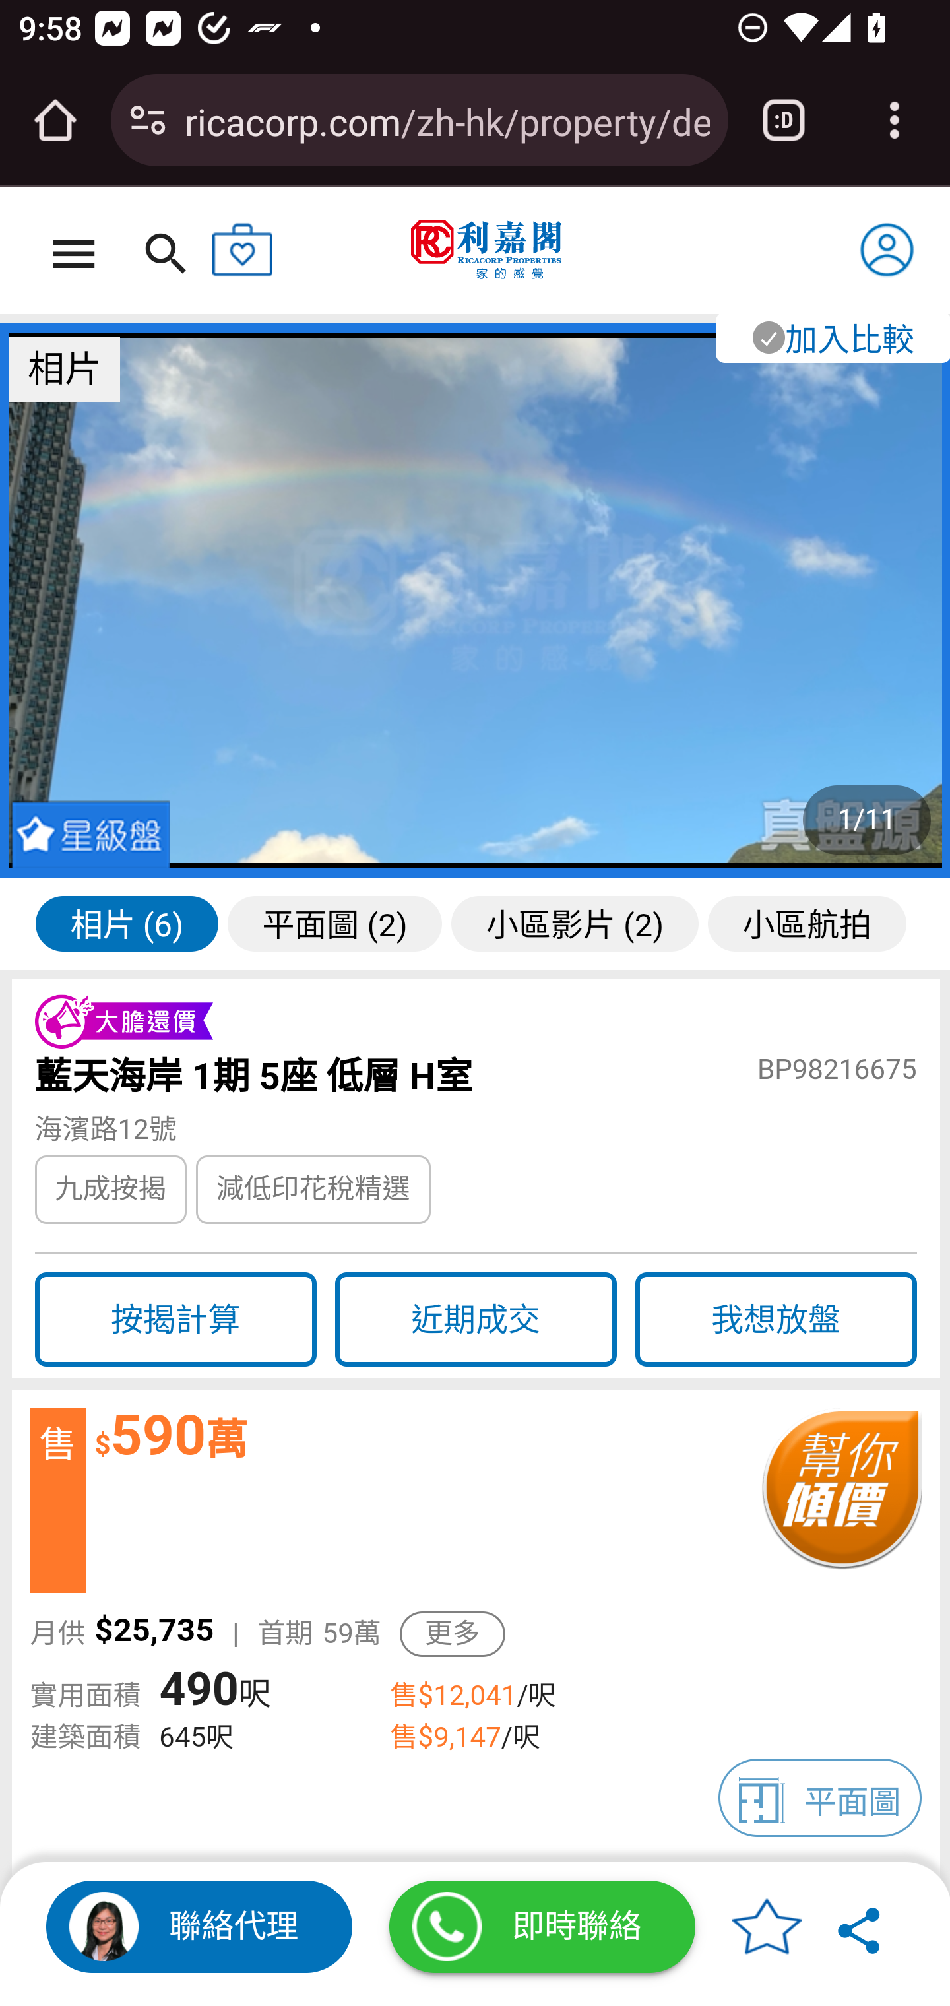 Image resolution: width=950 pixels, height=2006 pixels. What do you see at coordinates (199, 1927) in the screenshot?
I see `Janet Chow 聯絡代理` at bounding box center [199, 1927].